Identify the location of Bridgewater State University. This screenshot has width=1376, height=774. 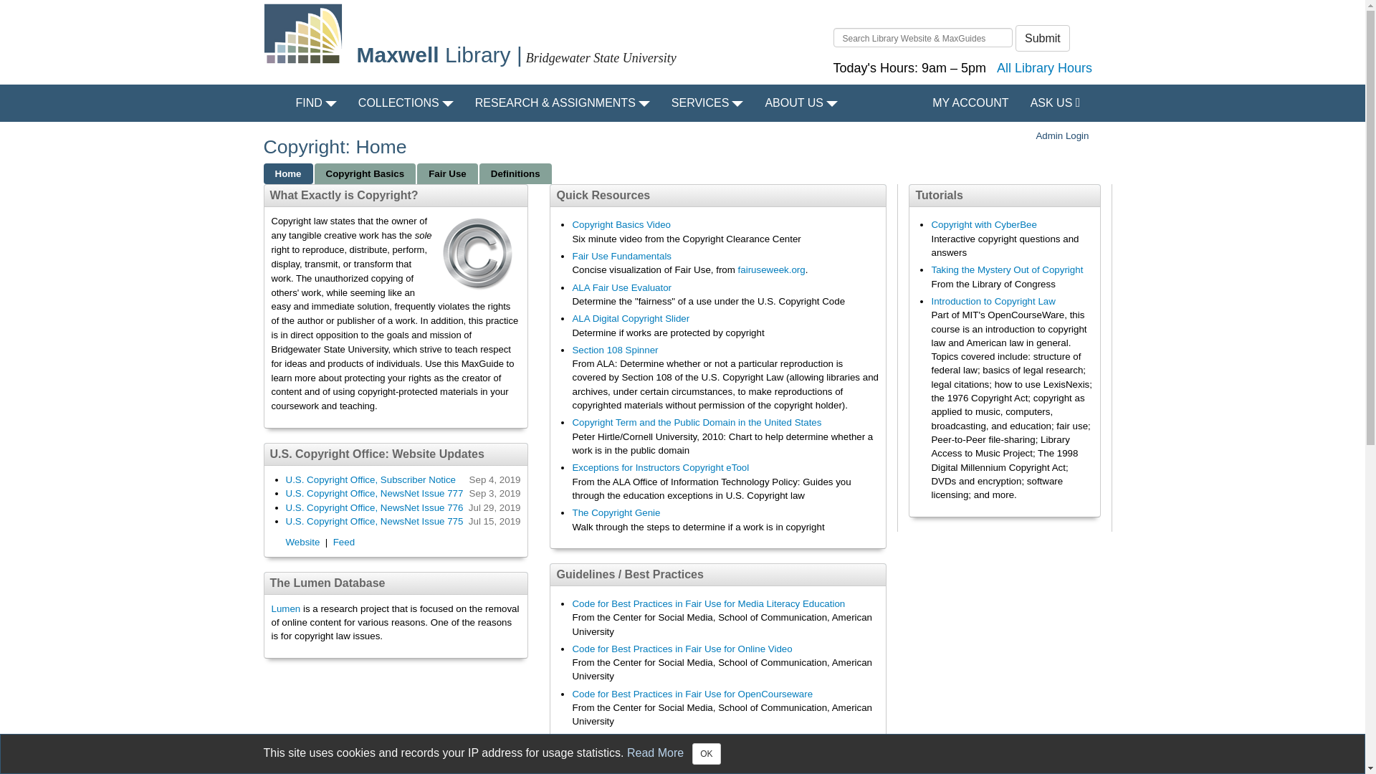
(601, 57).